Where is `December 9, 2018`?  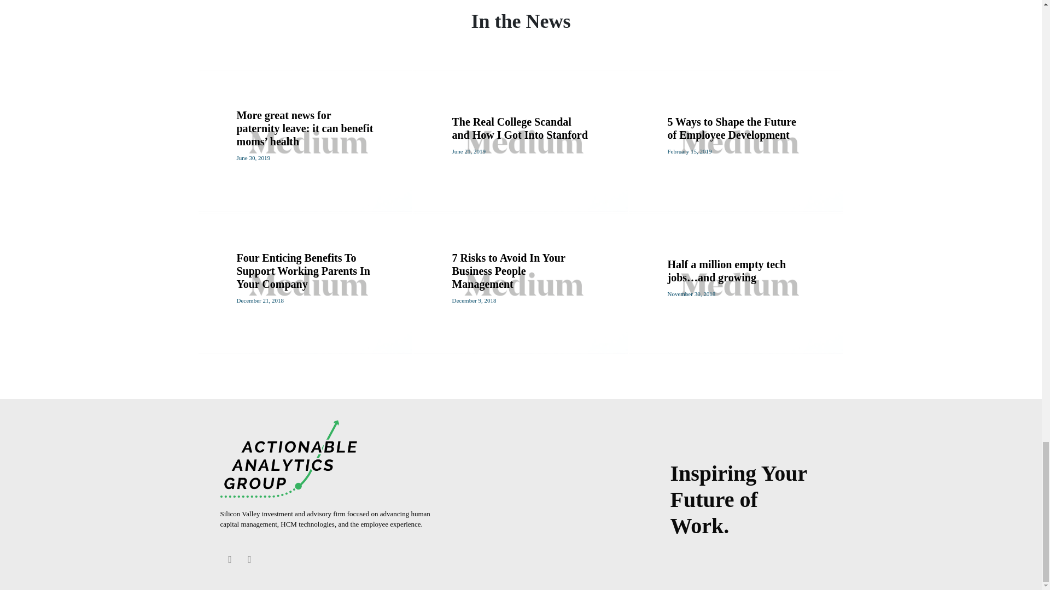
December 9, 2018 is located at coordinates (474, 300).